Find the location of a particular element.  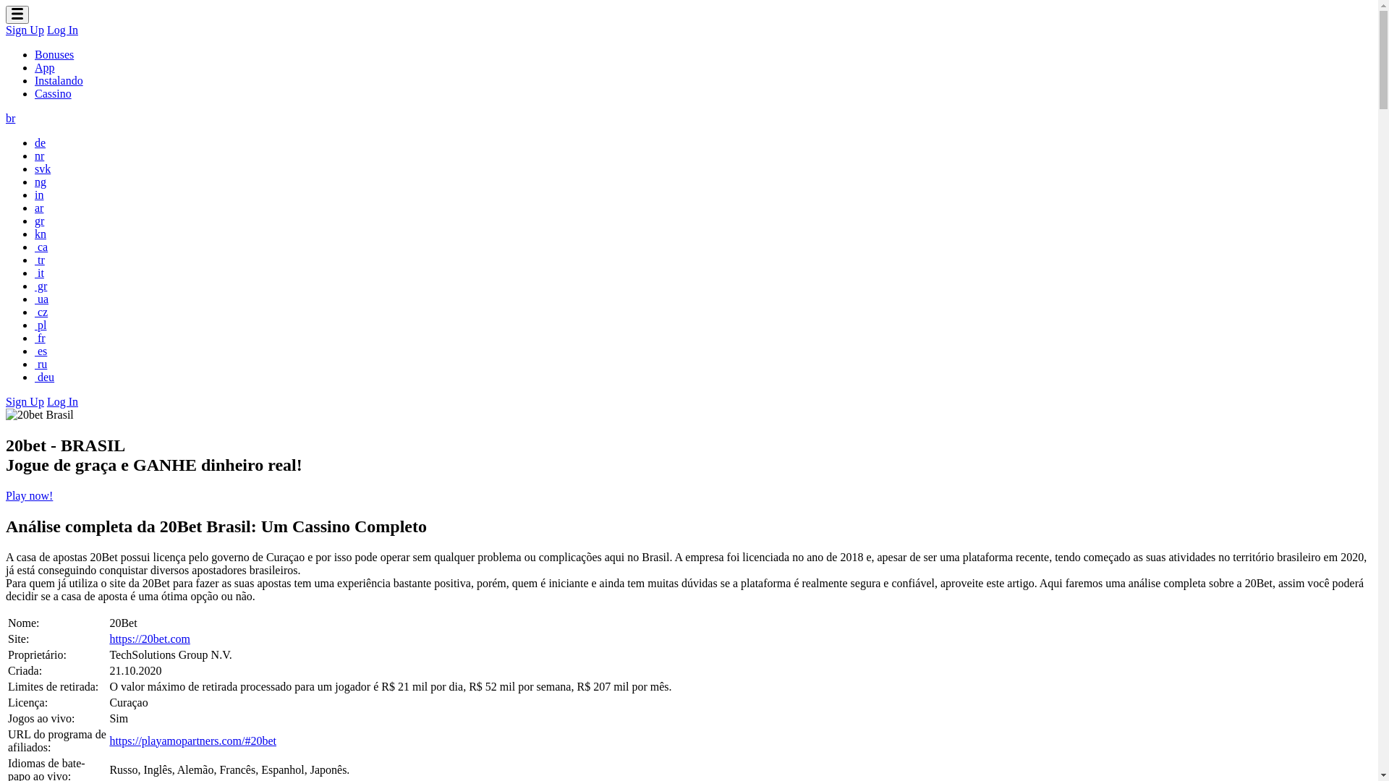

Sign Up is located at coordinates (25, 30).